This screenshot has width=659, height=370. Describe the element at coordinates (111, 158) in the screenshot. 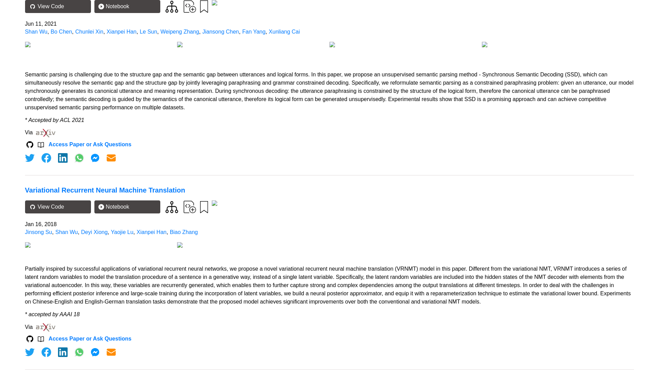

I see `Share via Email` at that location.